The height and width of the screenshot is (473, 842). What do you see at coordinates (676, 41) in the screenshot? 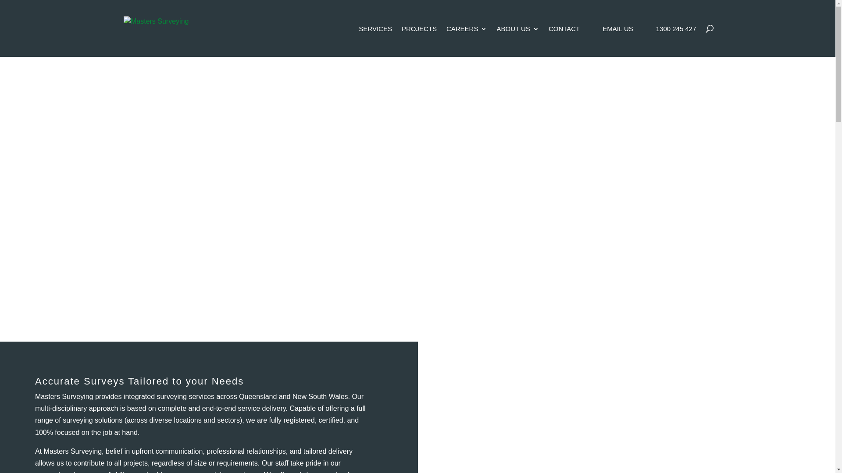
I see `1300 245 427` at bounding box center [676, 41].